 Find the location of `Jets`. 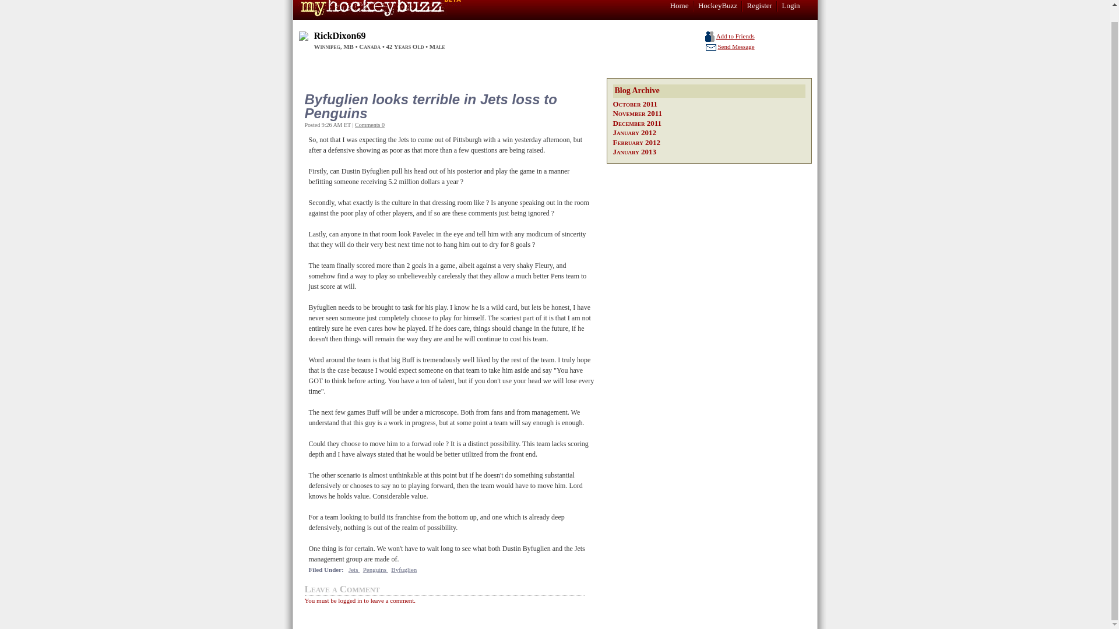

Jets is located at coordinates (353, 570).